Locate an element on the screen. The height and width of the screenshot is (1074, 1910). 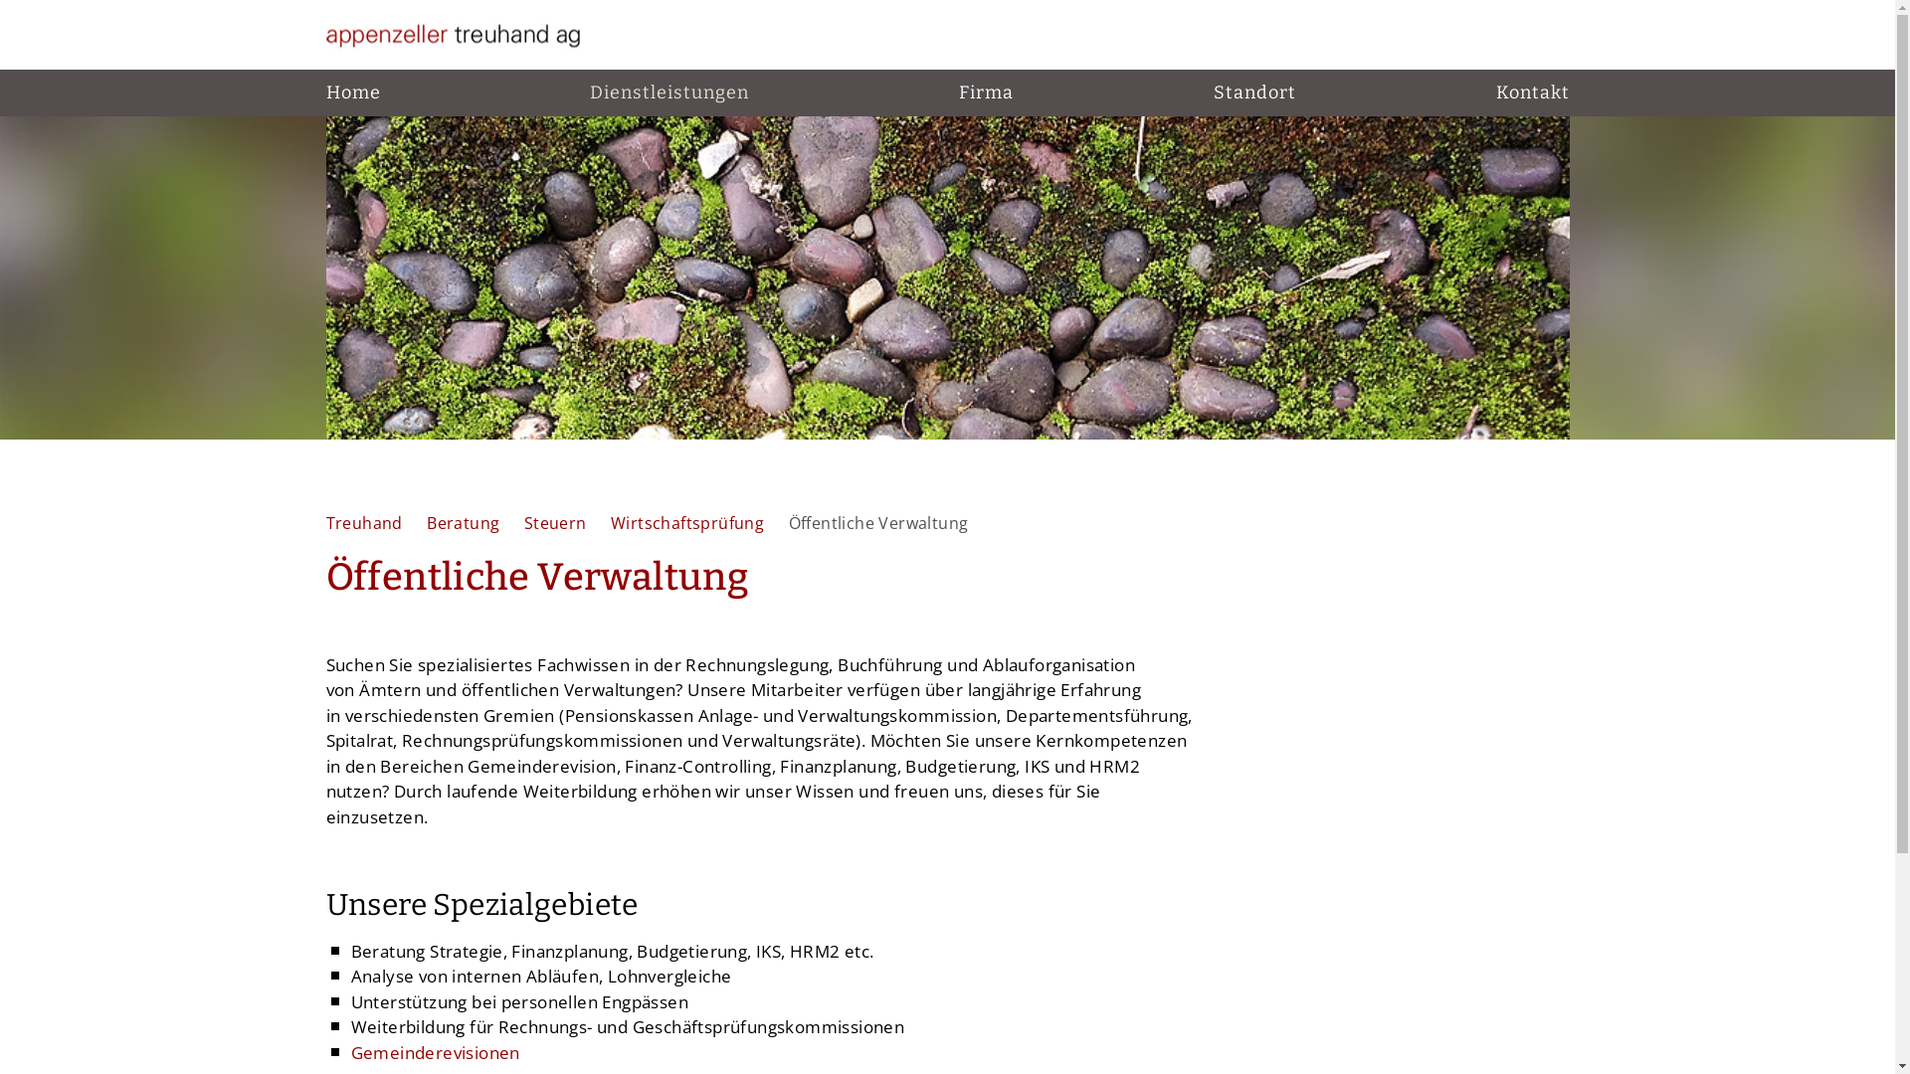
Dienstleistungen is located at coordinates (665, 93).